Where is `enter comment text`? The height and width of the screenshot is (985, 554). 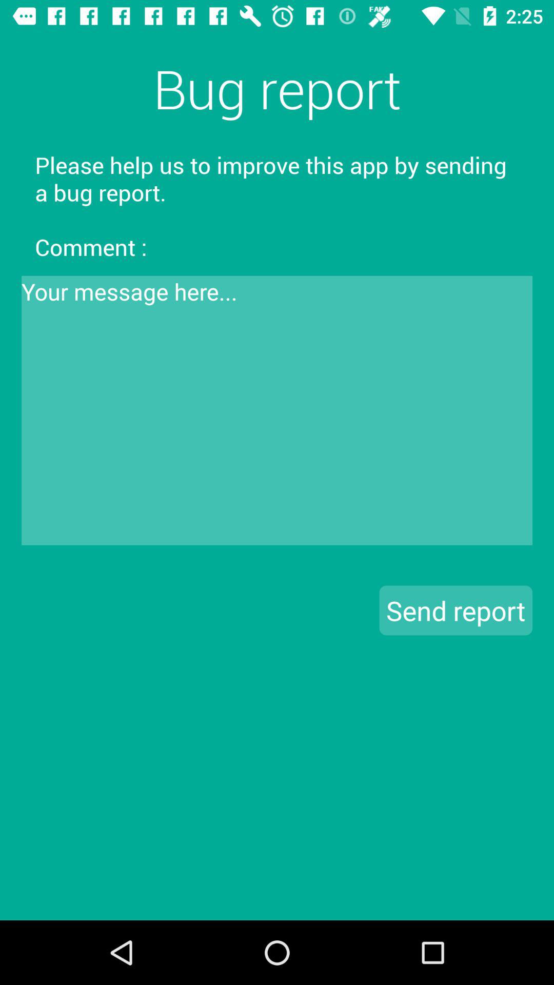 enter comment text is located at coordinates (277, 410).